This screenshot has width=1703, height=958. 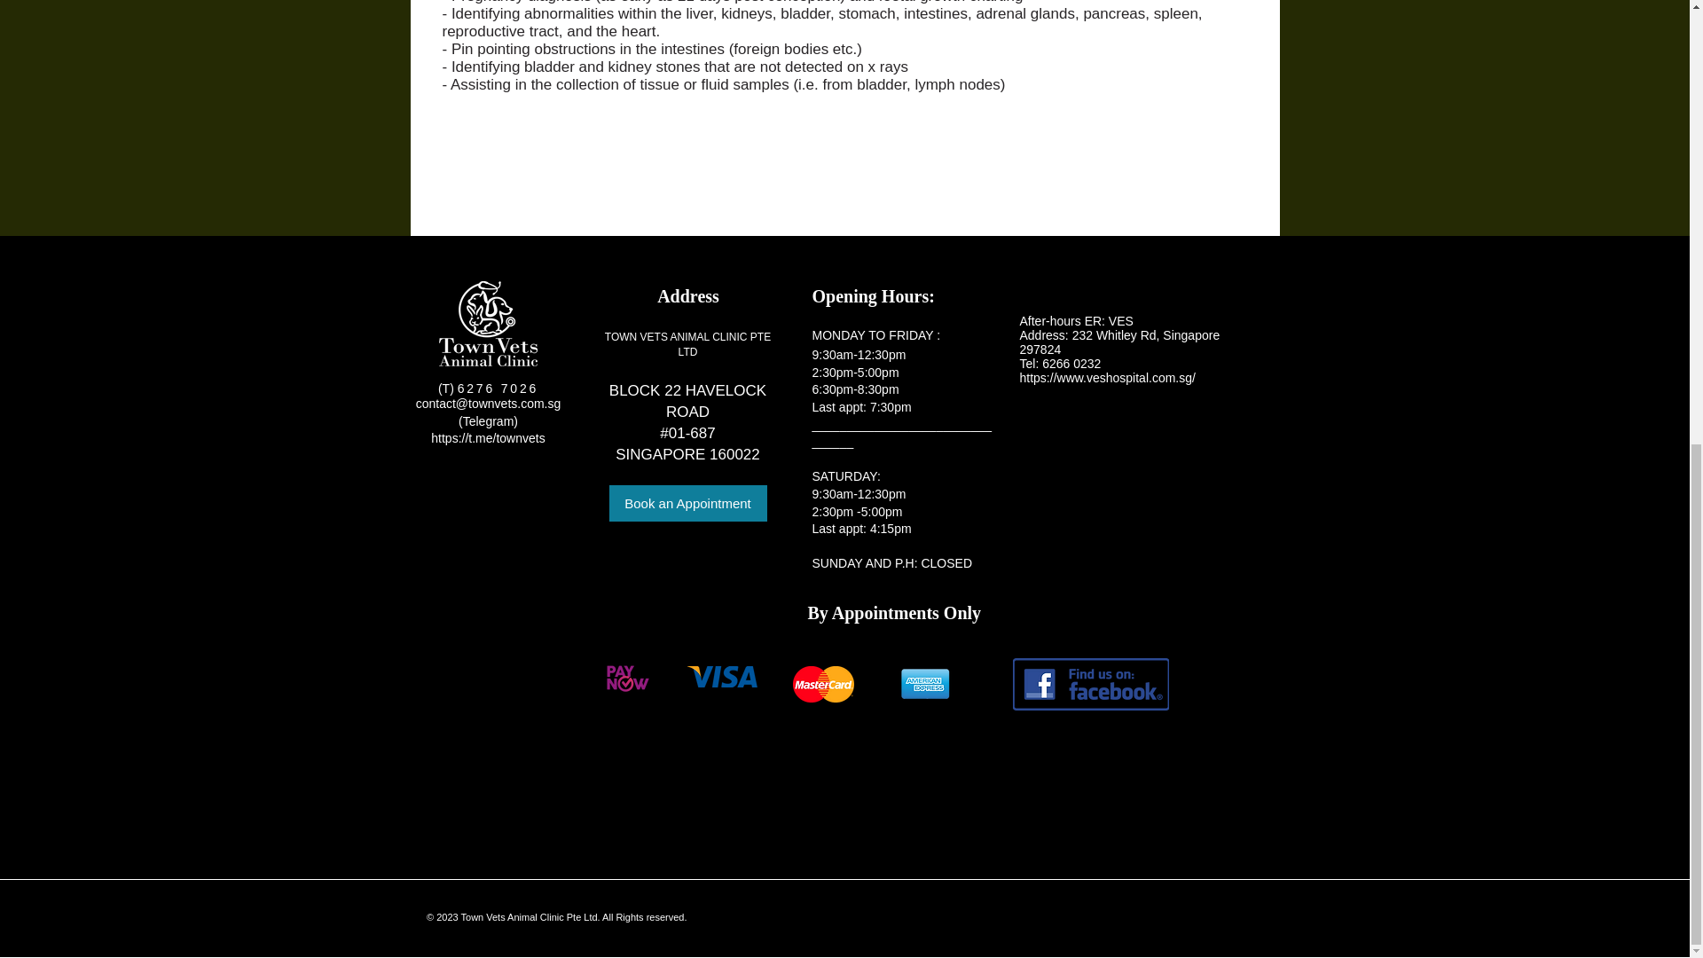 What do you see at coordinates (687, 502) in the screenshot?
I see `Book an Appointment` at bounding box center [687, 502].